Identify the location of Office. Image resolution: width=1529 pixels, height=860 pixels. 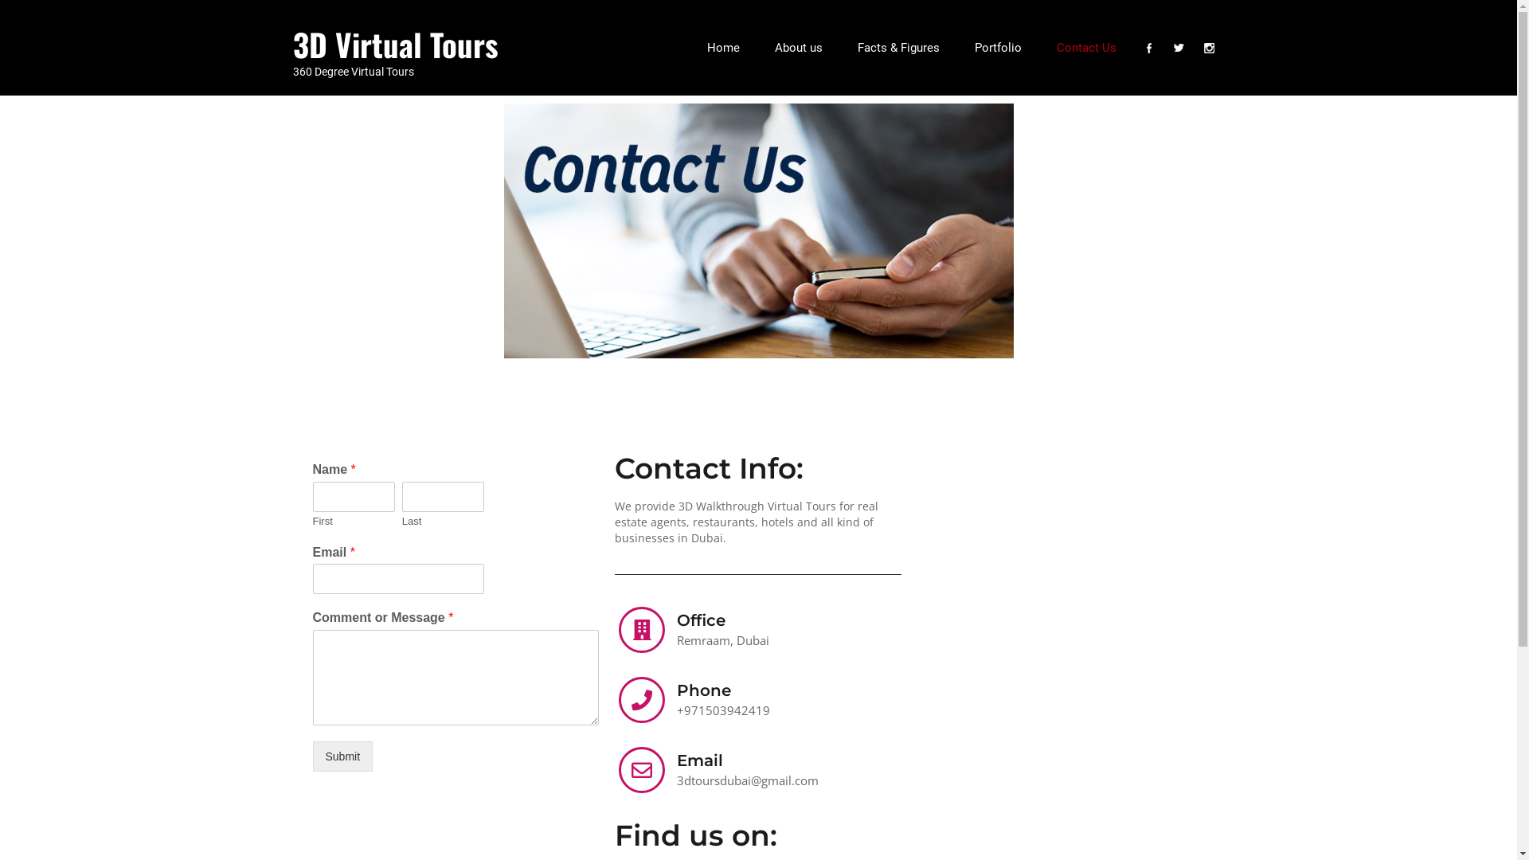
(701, 620).